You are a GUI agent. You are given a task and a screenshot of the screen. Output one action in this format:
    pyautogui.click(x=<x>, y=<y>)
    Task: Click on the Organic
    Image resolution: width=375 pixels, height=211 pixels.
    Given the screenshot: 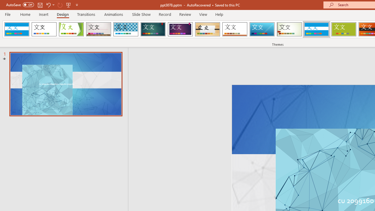 What is the action you would take?
    pyautogui.click(x=207, y=29)
    